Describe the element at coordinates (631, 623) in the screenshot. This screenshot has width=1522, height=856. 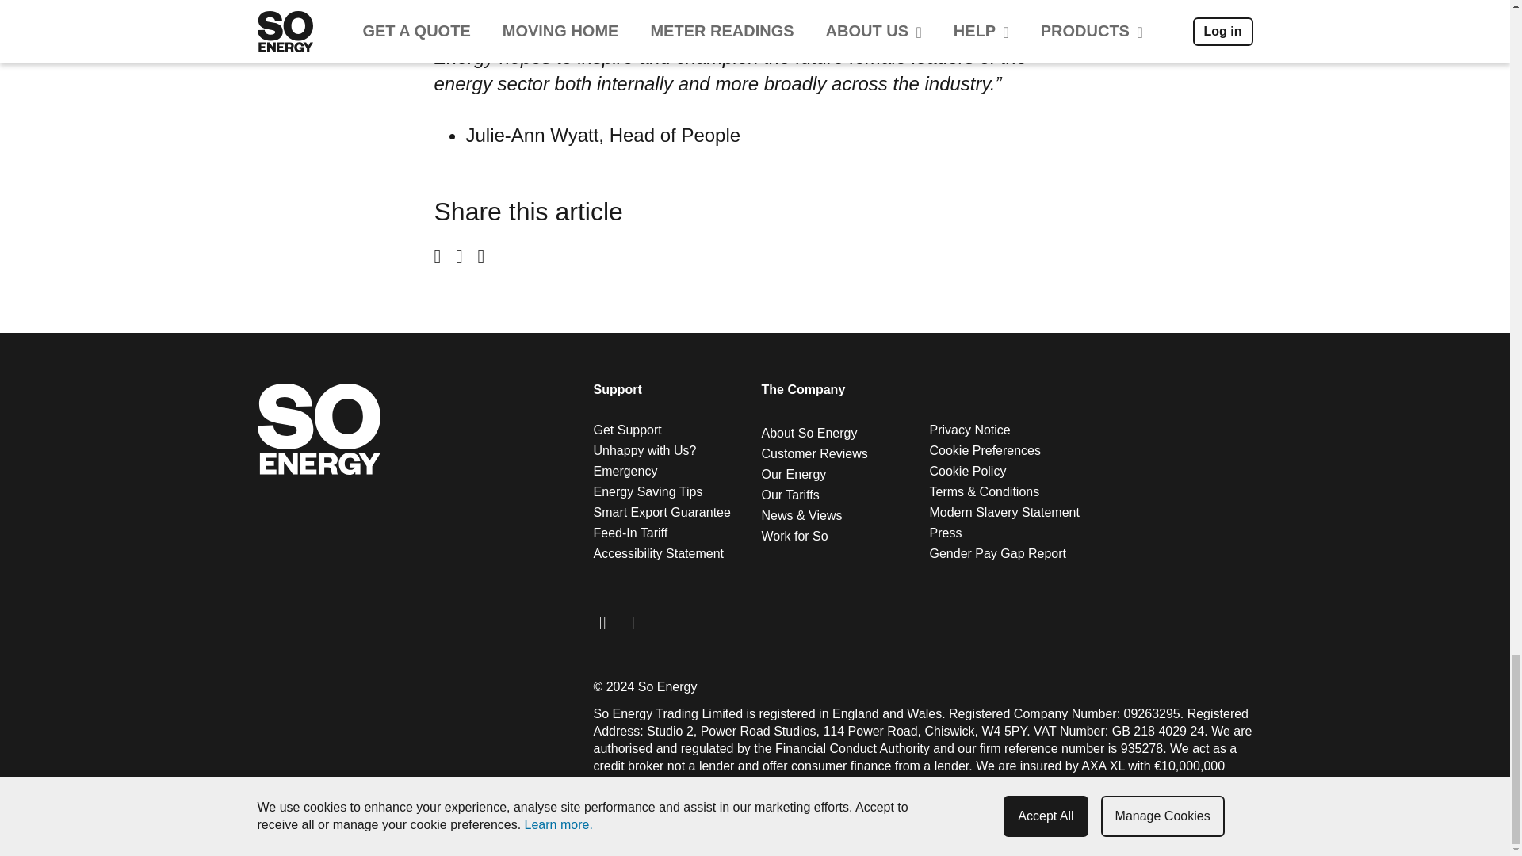
I see `So Energy LinkedIn` at that location.